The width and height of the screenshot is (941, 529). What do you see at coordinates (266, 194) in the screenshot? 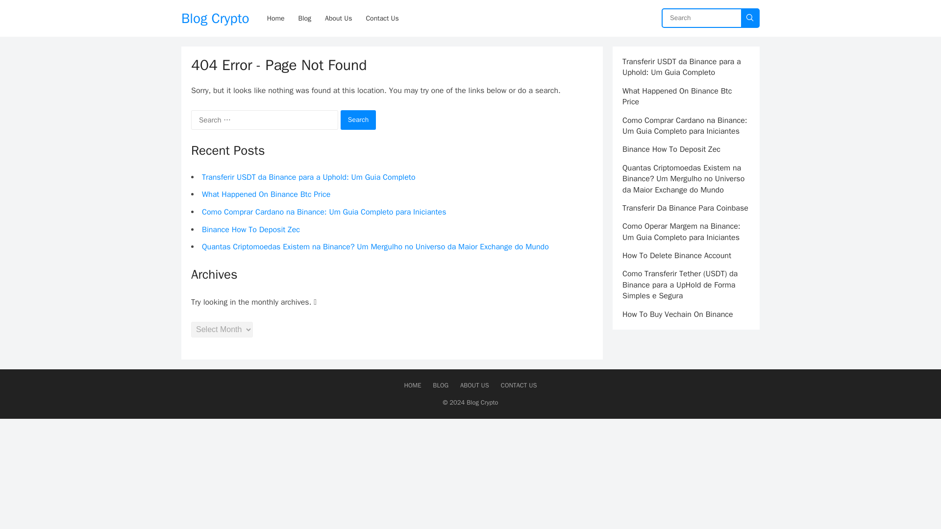
I see `What Happened On Binance Btc Price` at bounding box center [266, 194].